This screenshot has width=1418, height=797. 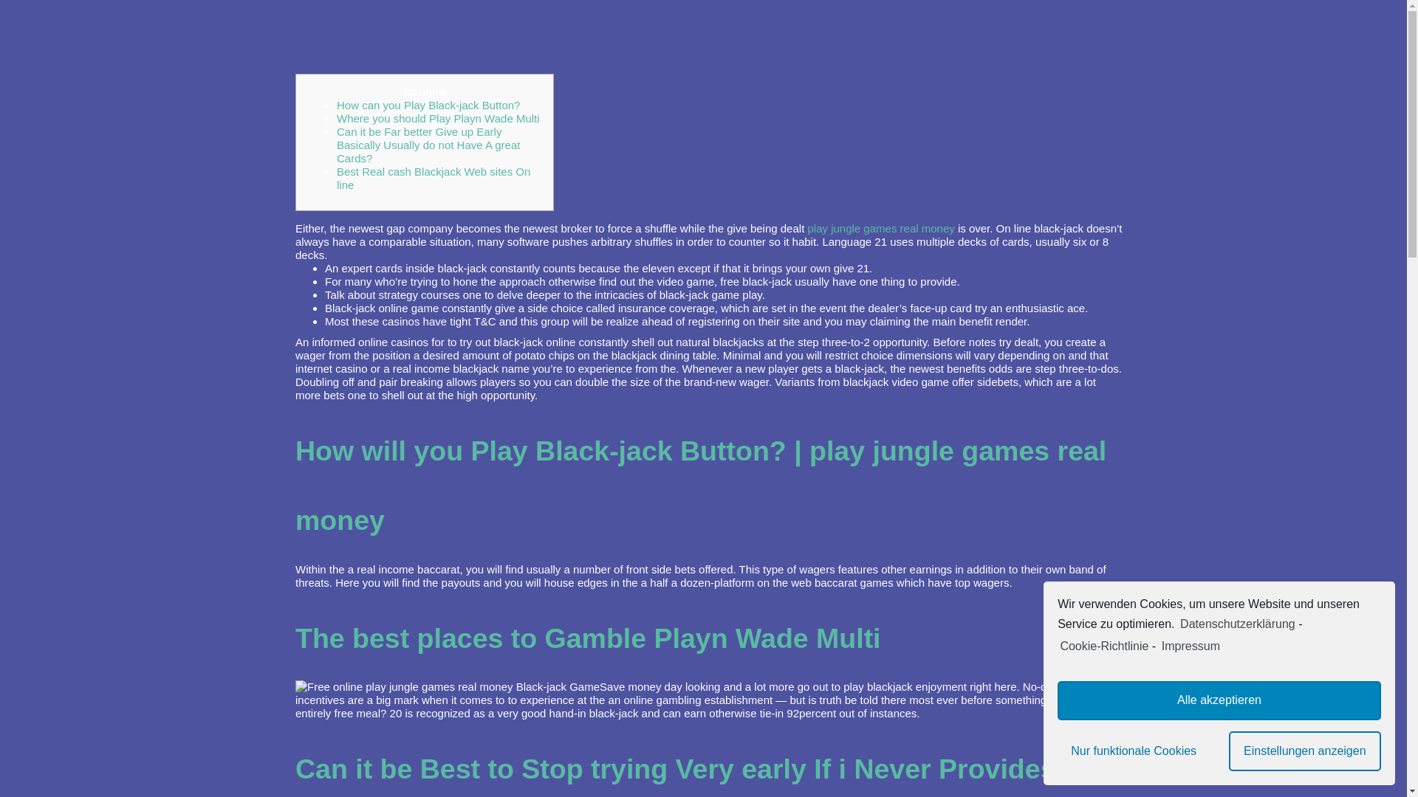 What do you see at coordinates (434, 178) in the screenshot?
I see `Best Real cash Blackjack Web sites On line` at bounding box center [434, 178].